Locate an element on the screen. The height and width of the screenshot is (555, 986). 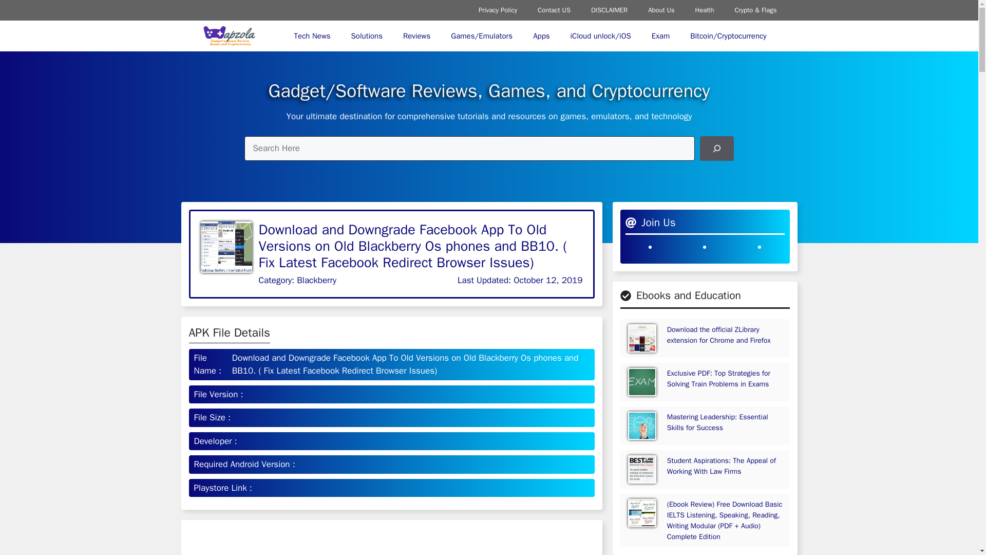
Apps is located at coordinates (541, 36).